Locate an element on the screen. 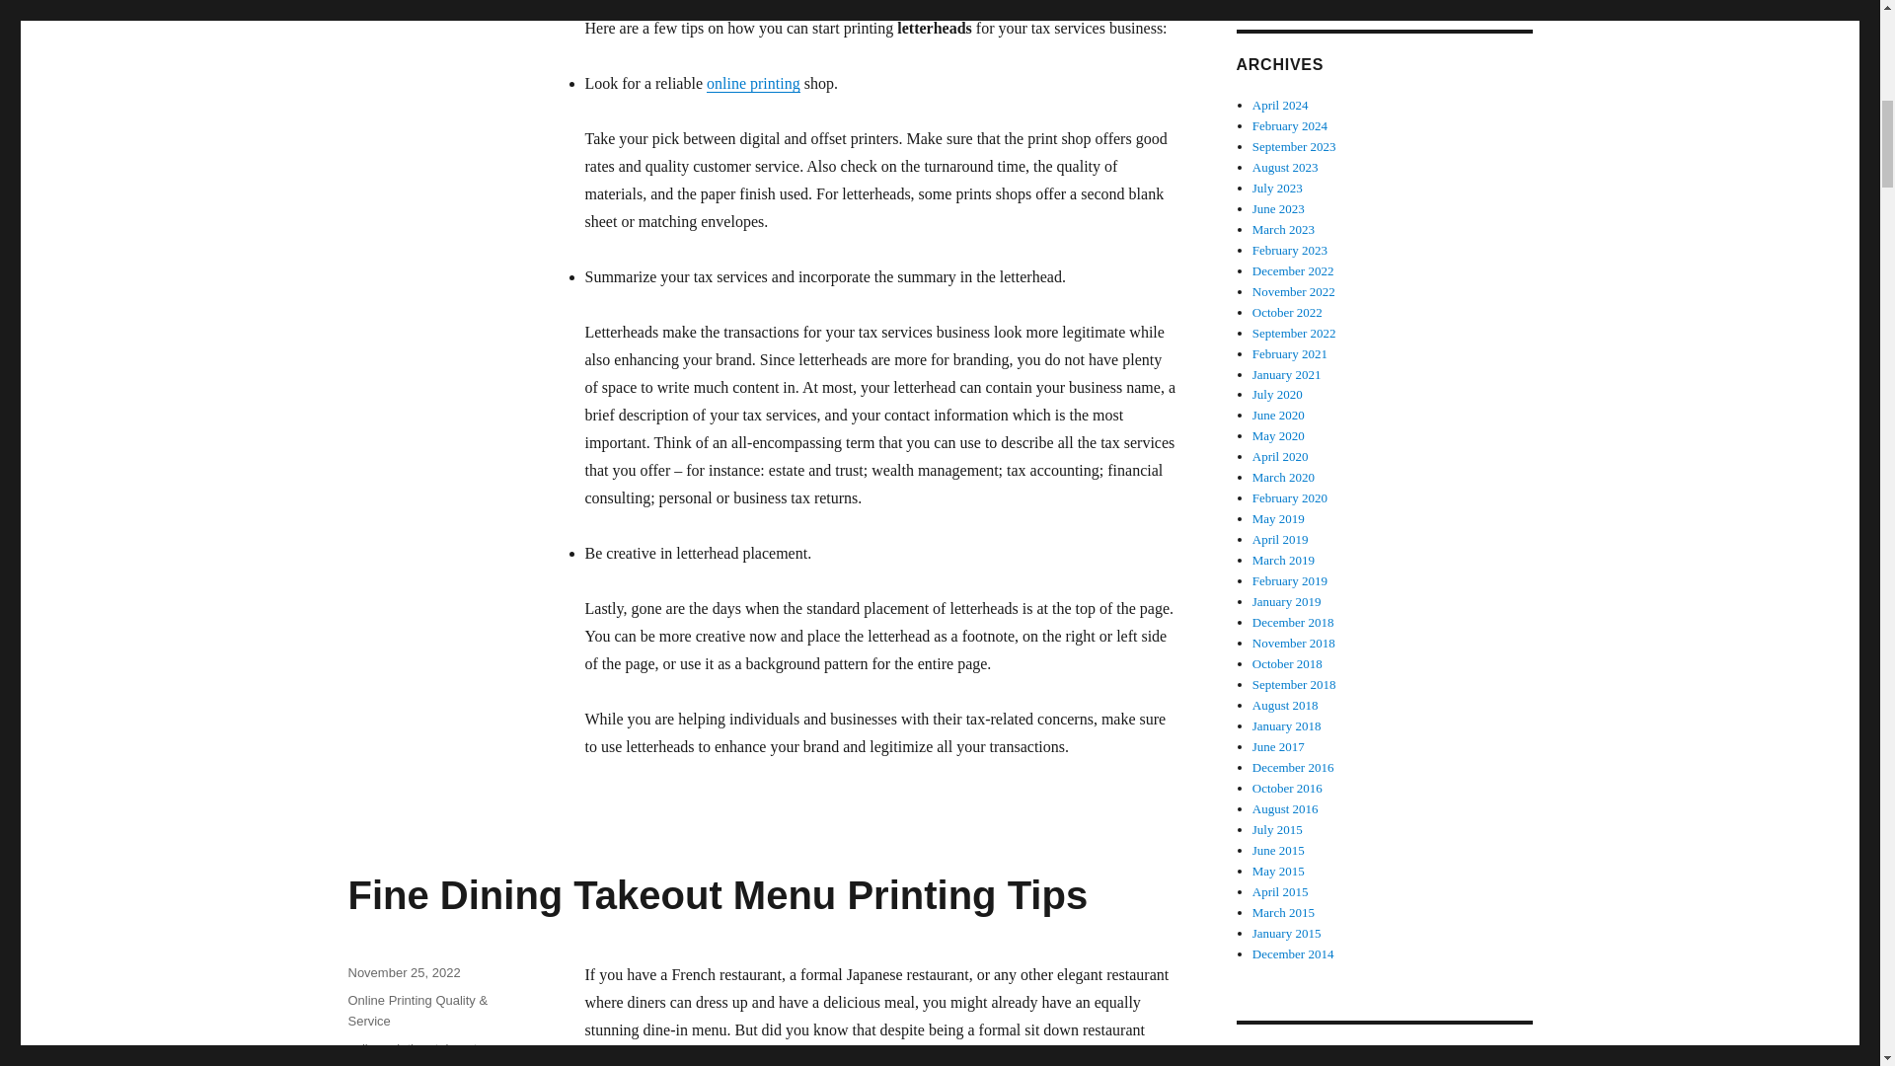  online printing is located at coordinates (753, 83).